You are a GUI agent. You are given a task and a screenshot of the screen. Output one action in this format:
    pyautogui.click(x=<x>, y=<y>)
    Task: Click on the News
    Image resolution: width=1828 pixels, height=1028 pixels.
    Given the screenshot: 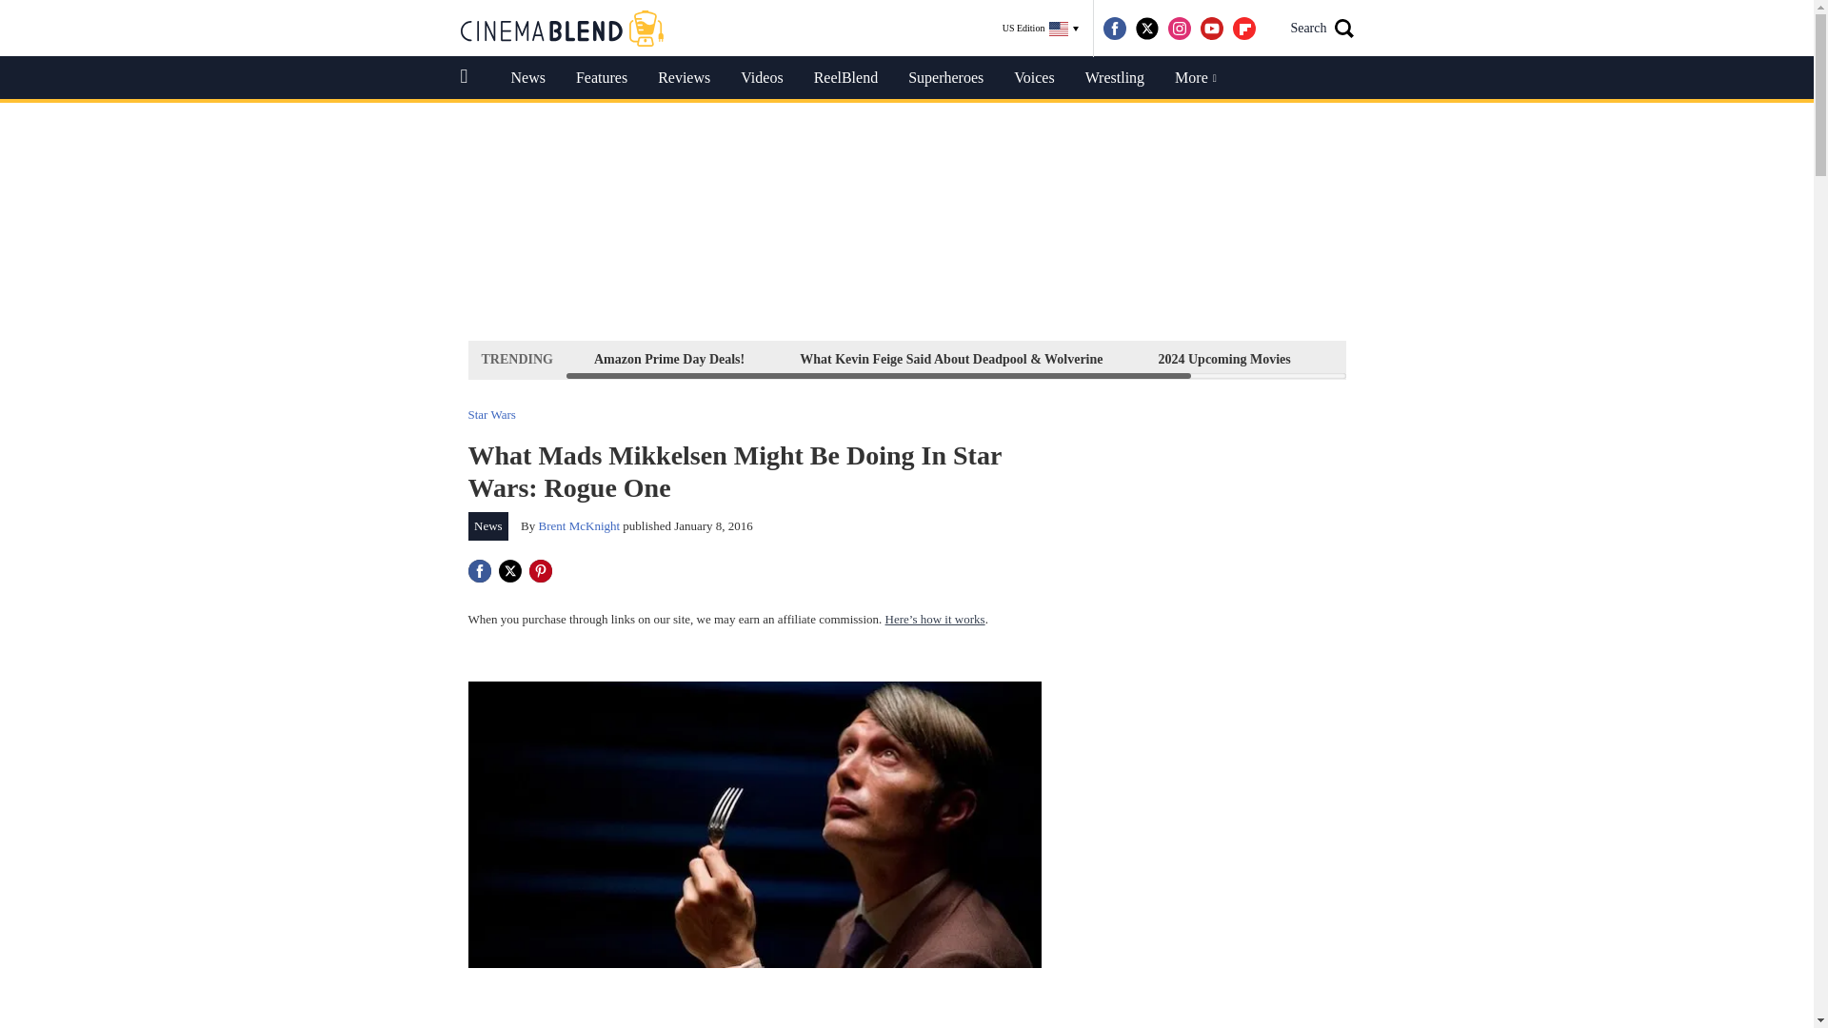 What is the action you would take?
    pyautogui.click(x=488, y=525)
    